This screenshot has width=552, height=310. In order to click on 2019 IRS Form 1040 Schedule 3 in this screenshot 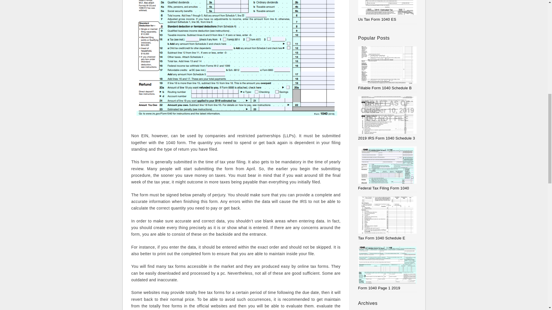, I will do `click(388, 118)`.